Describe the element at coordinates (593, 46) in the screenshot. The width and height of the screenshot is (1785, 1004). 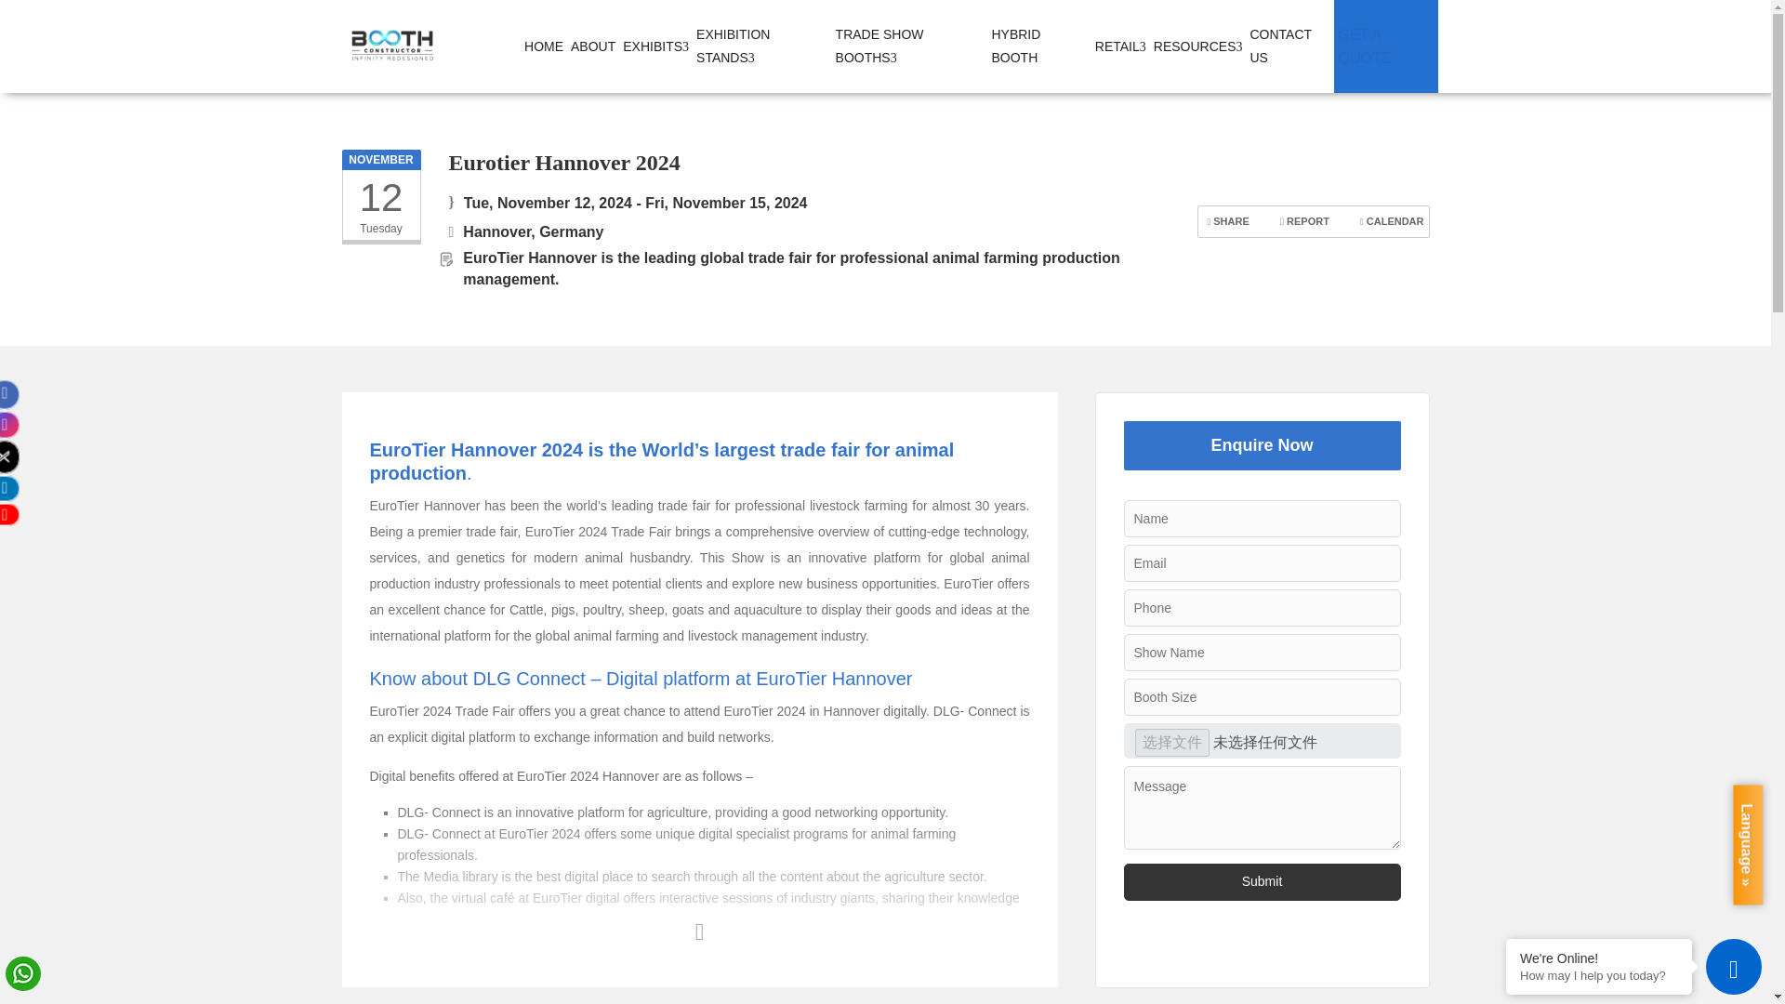
I see `ABOUT` at that location.